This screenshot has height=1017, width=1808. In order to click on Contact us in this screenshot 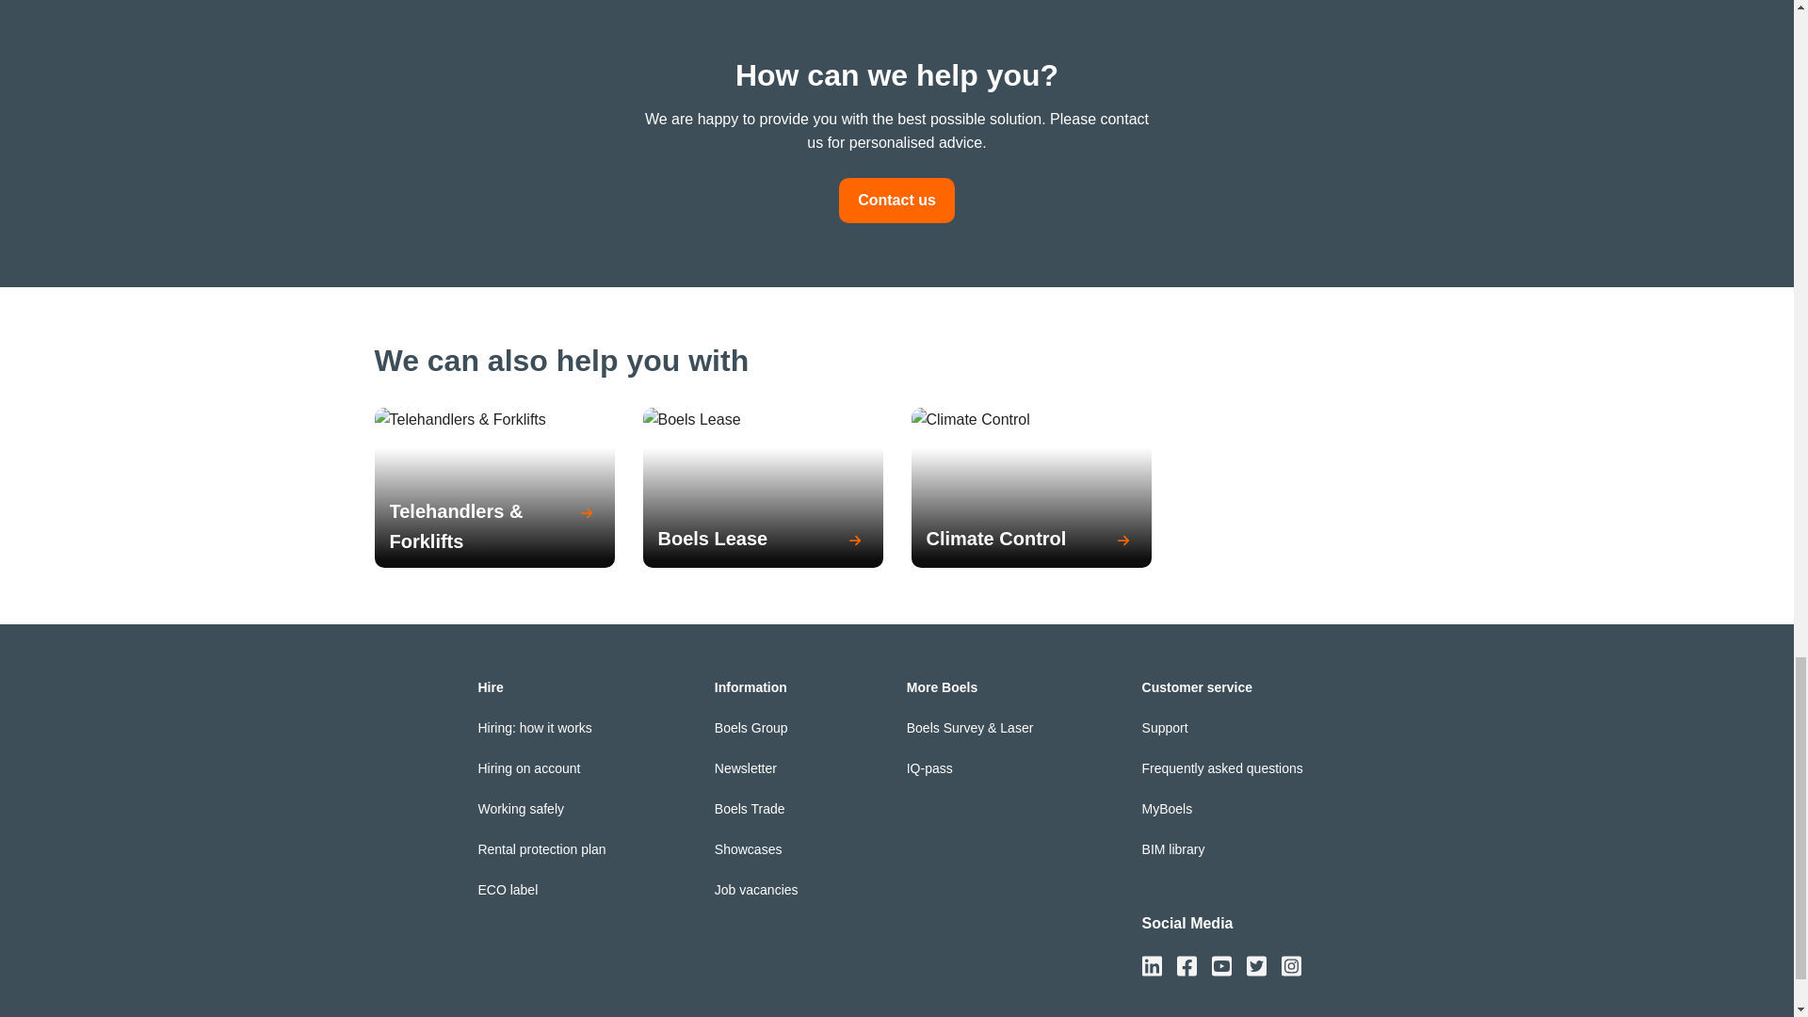, I will do `click(896, 200)`.